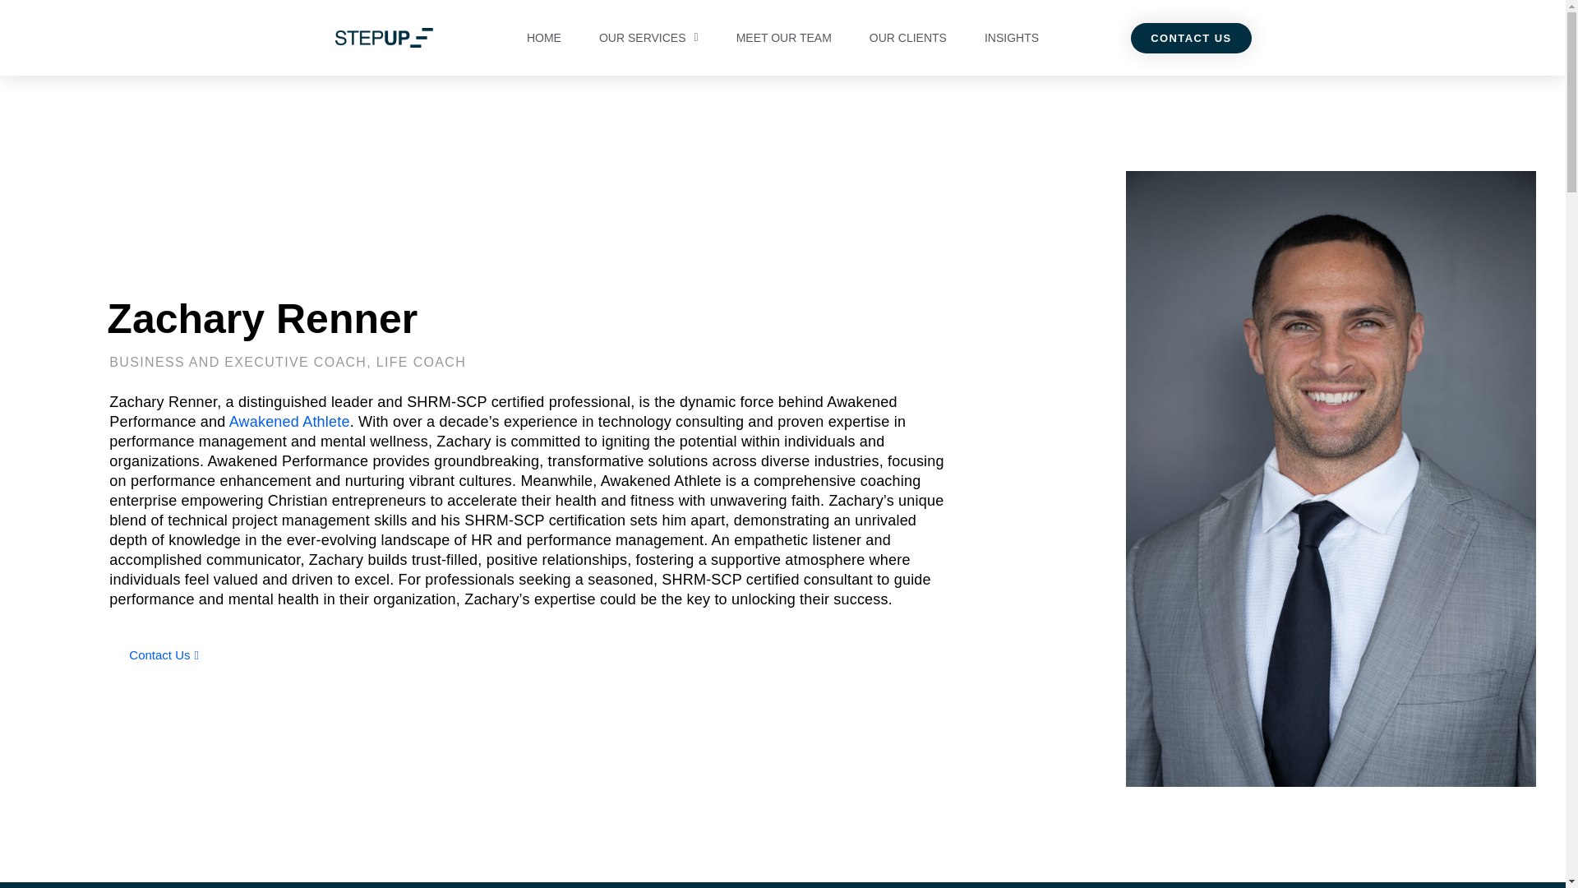 The width and height of the screenshot is (1578, 888). Describe the element at coordinates (1191, 38) in the screenshot. I see `CONTACT US` at that location.